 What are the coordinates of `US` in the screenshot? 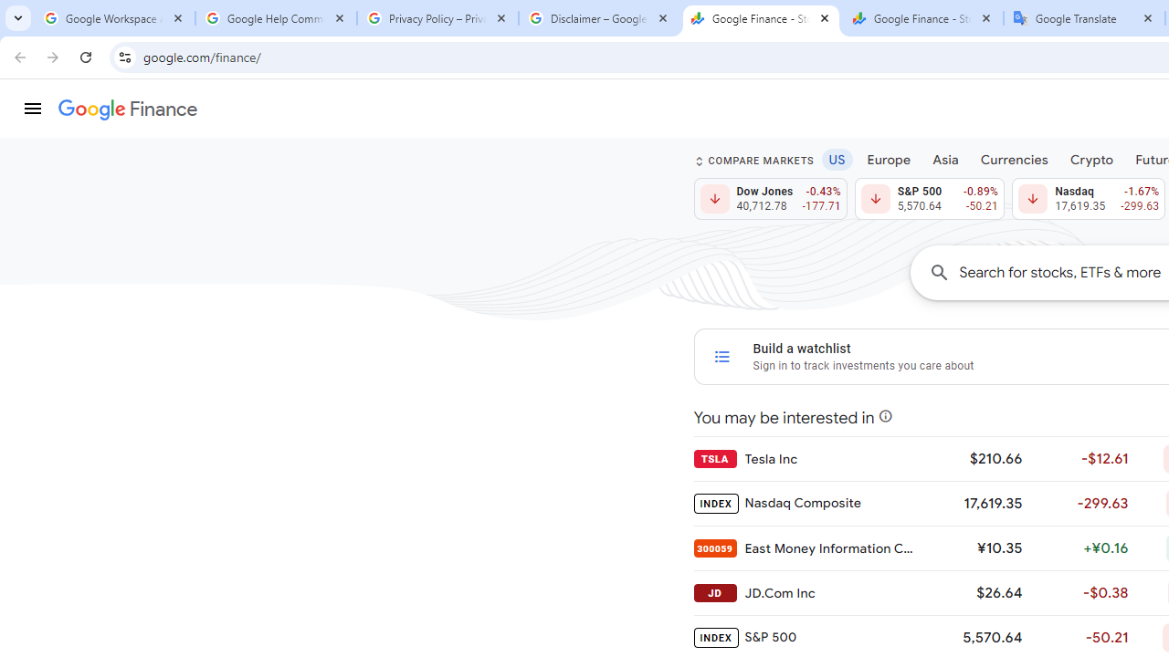 It's located at (837, 159).